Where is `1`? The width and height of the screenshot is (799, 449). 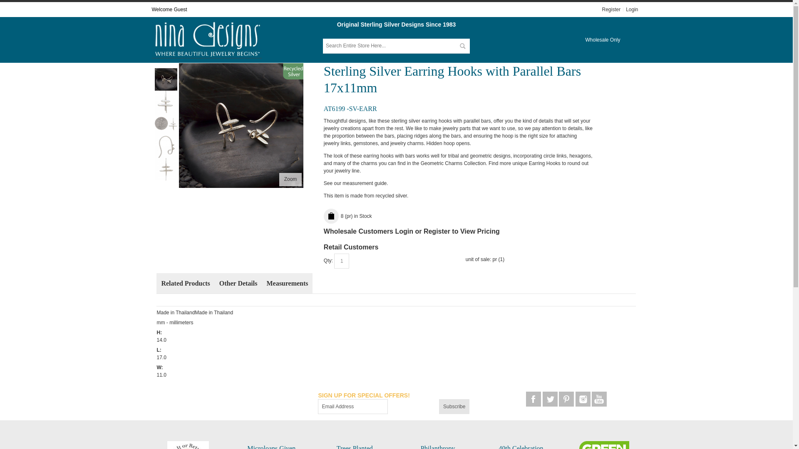
1 is located at coordinates (341, 261).